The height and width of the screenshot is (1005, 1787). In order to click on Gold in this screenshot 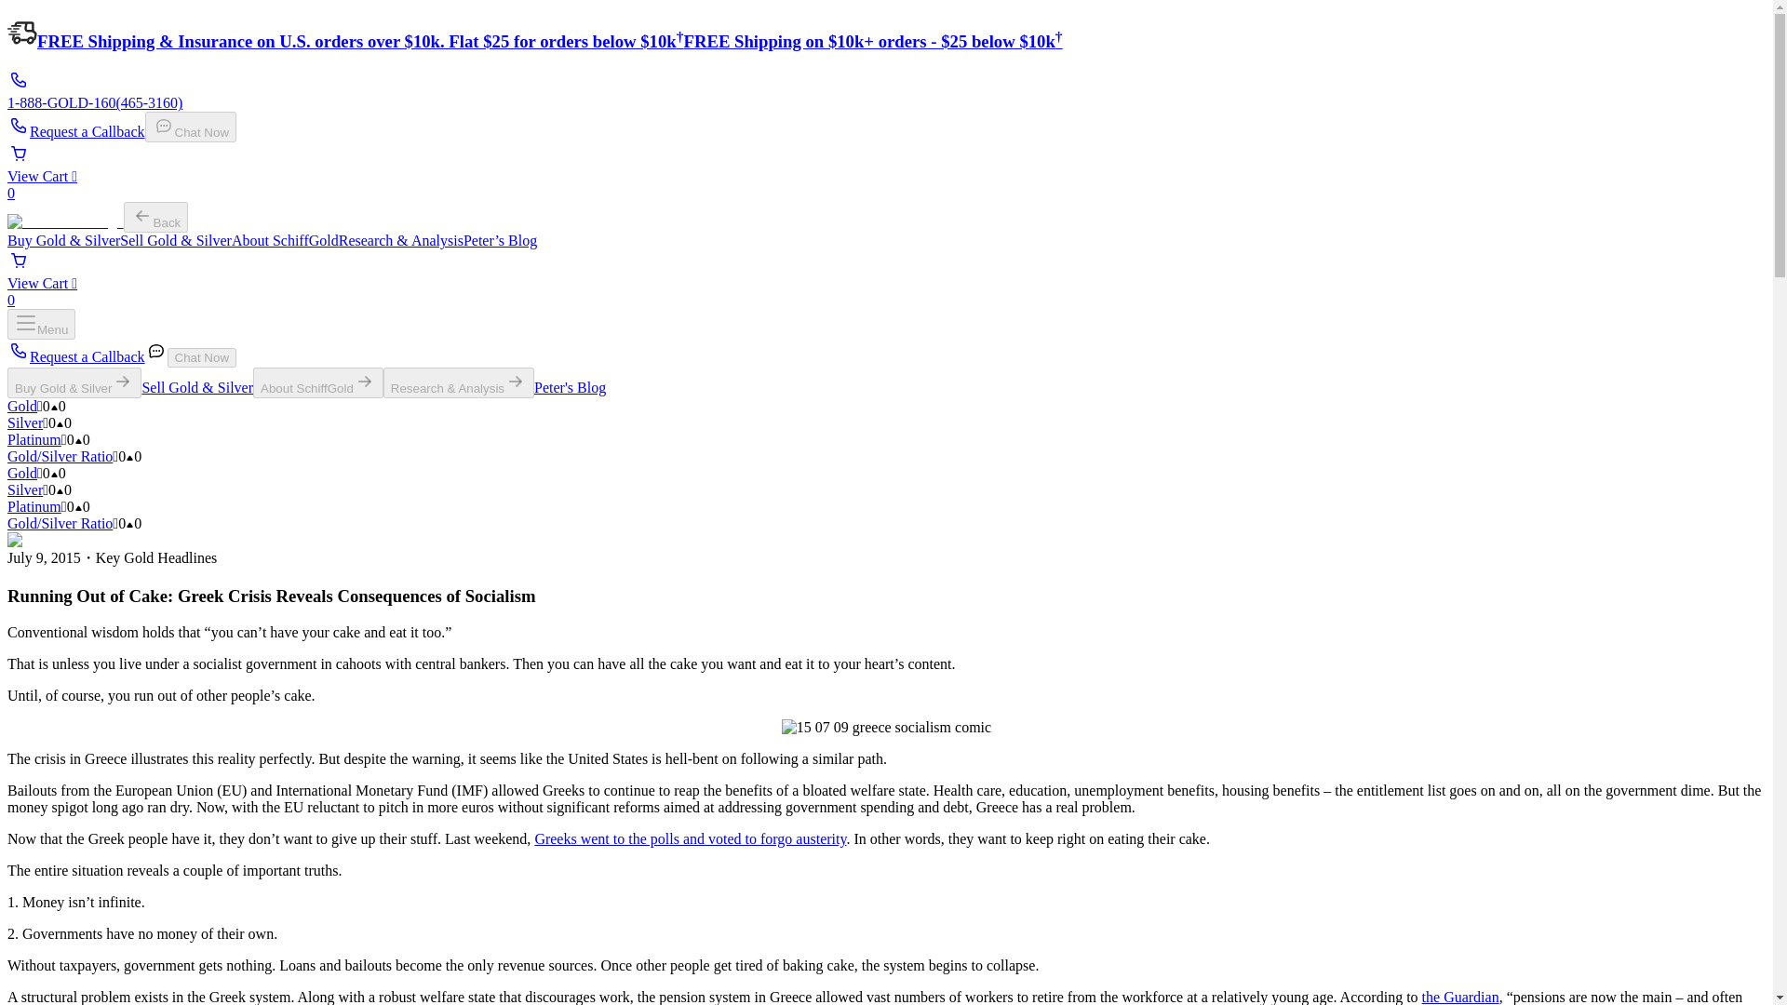, I will do `click(22, 473)`.